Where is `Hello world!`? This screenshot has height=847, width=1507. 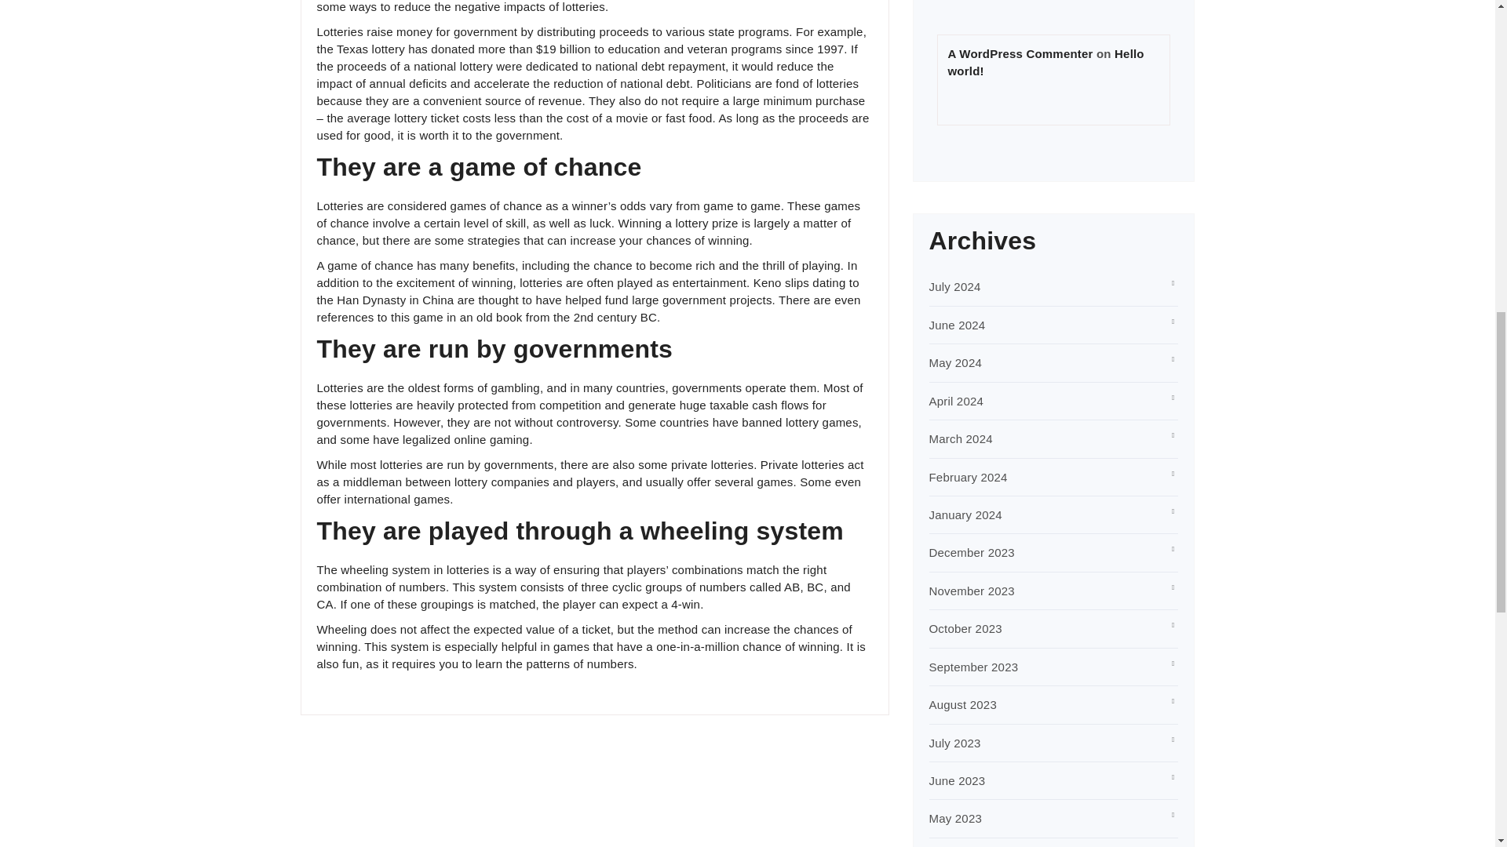
Hello world! is located at coordinates (1045, 63).